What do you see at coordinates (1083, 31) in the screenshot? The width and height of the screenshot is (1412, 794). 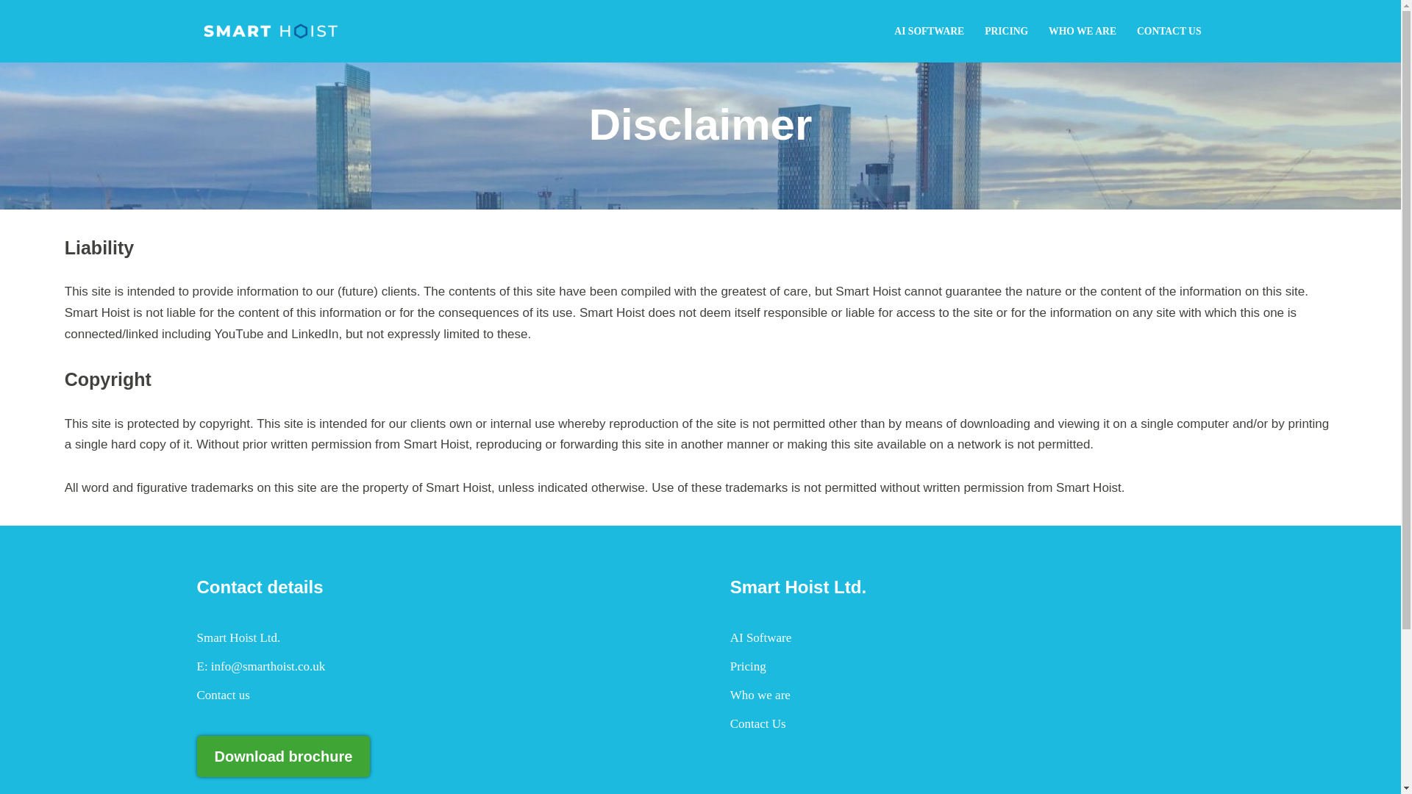 I see `WHO WE ARE` at bounding box center [1083, 31].